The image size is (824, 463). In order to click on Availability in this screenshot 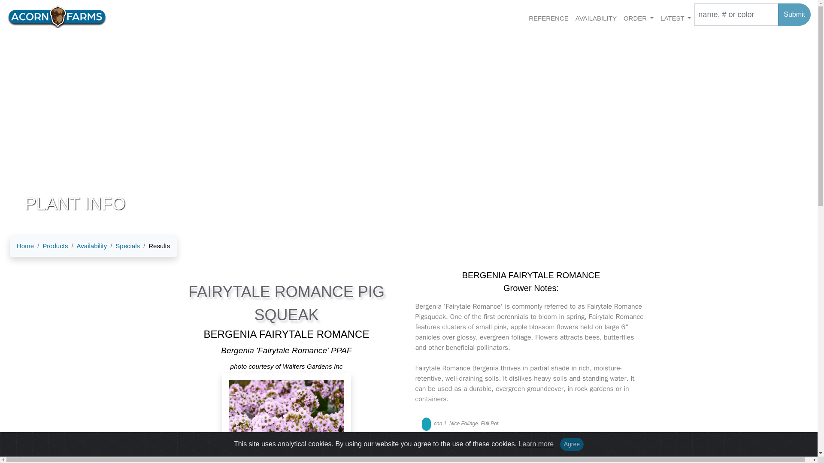, I will do `click(87, 246)`.